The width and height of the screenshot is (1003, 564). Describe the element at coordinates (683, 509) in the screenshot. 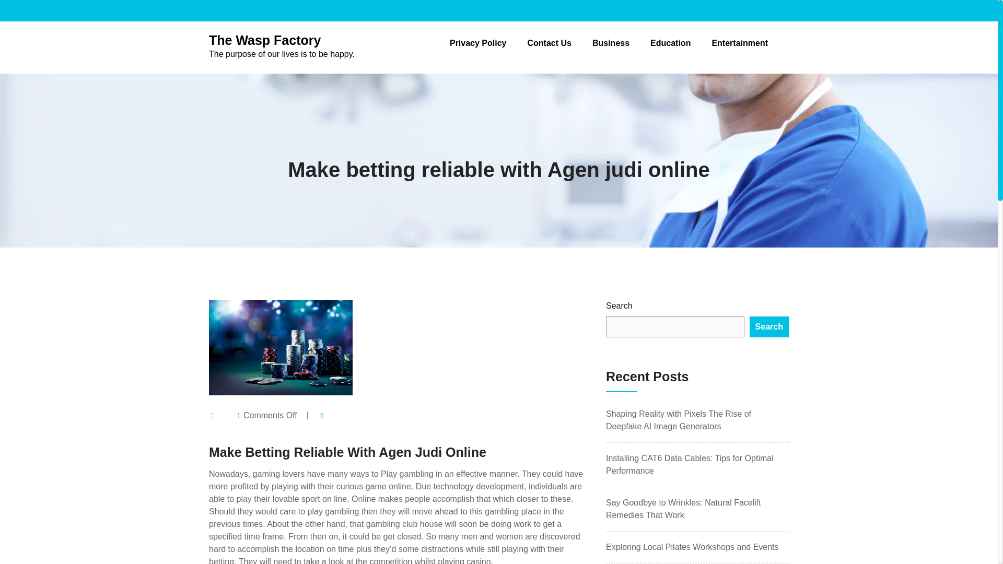

I see `Say Goodbye to Wrinkles: Natural Facelift Remedies That Work` at that location.